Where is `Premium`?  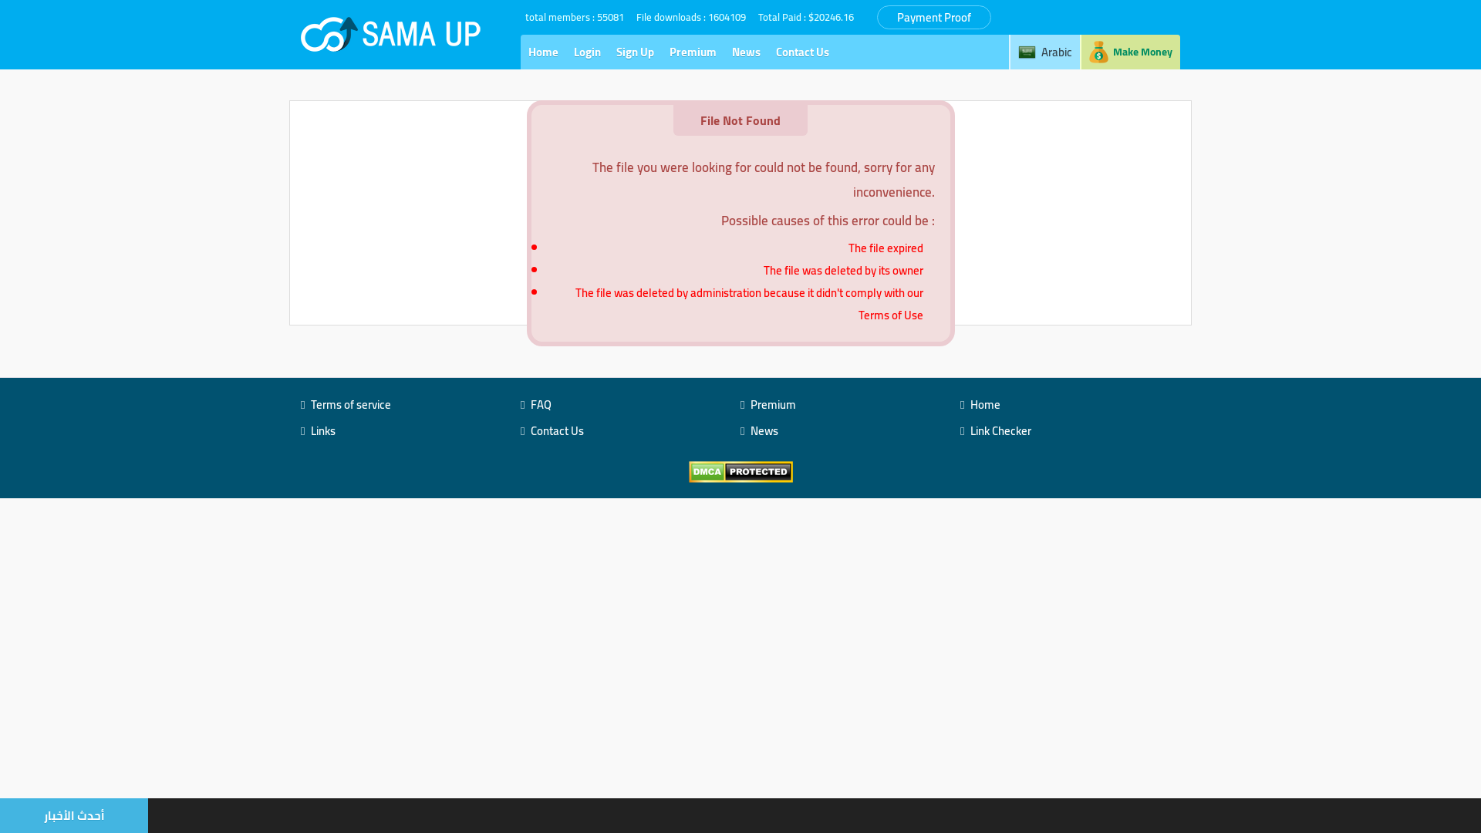 Premium is located at coordinates (693, 52).